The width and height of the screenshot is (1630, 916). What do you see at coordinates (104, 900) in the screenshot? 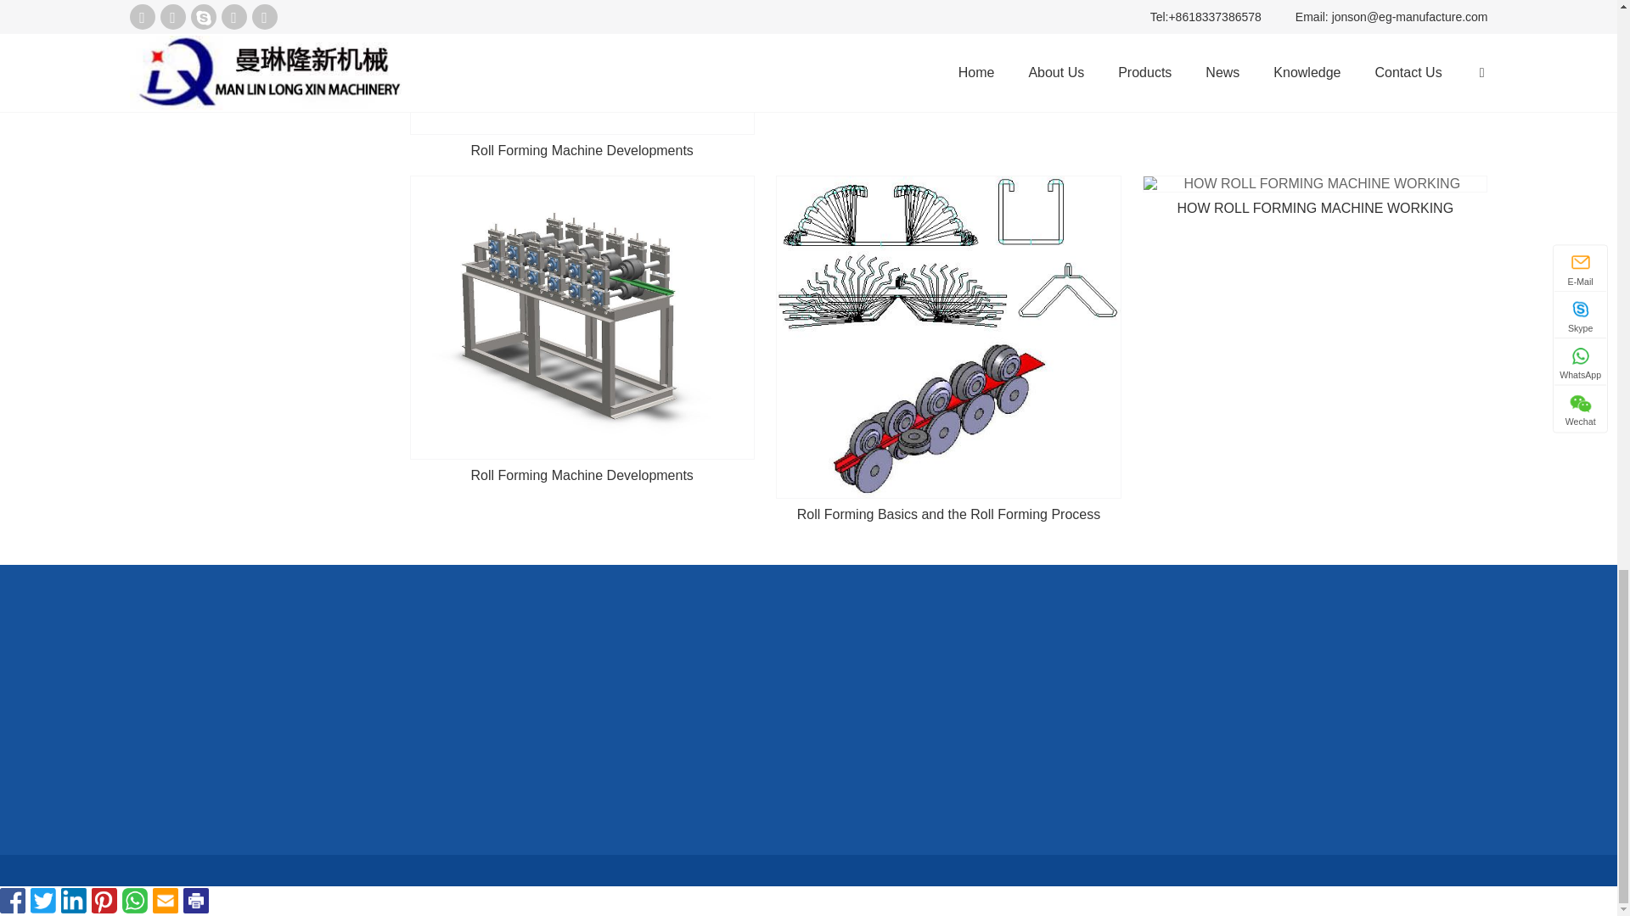
I see `Pinterest` at bounding box center [104, 900].